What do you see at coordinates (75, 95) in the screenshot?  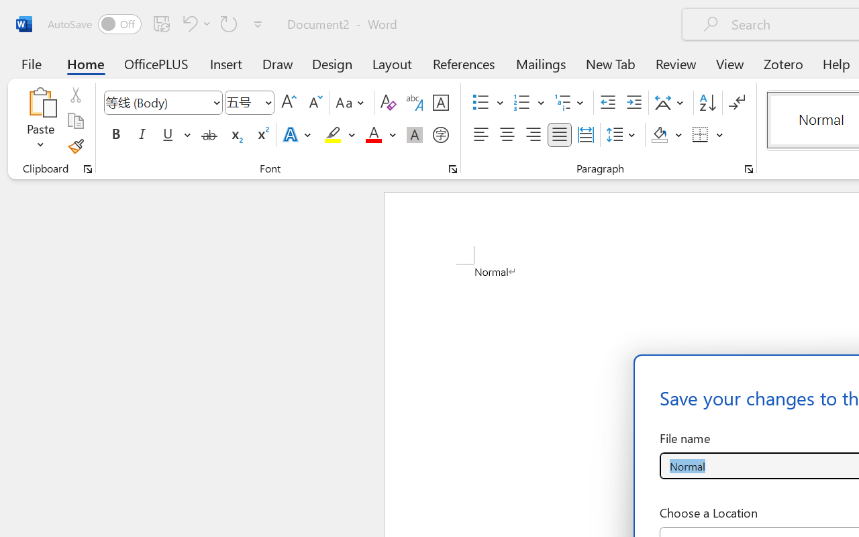 I see `Cut` at bounding box center [75, 95].